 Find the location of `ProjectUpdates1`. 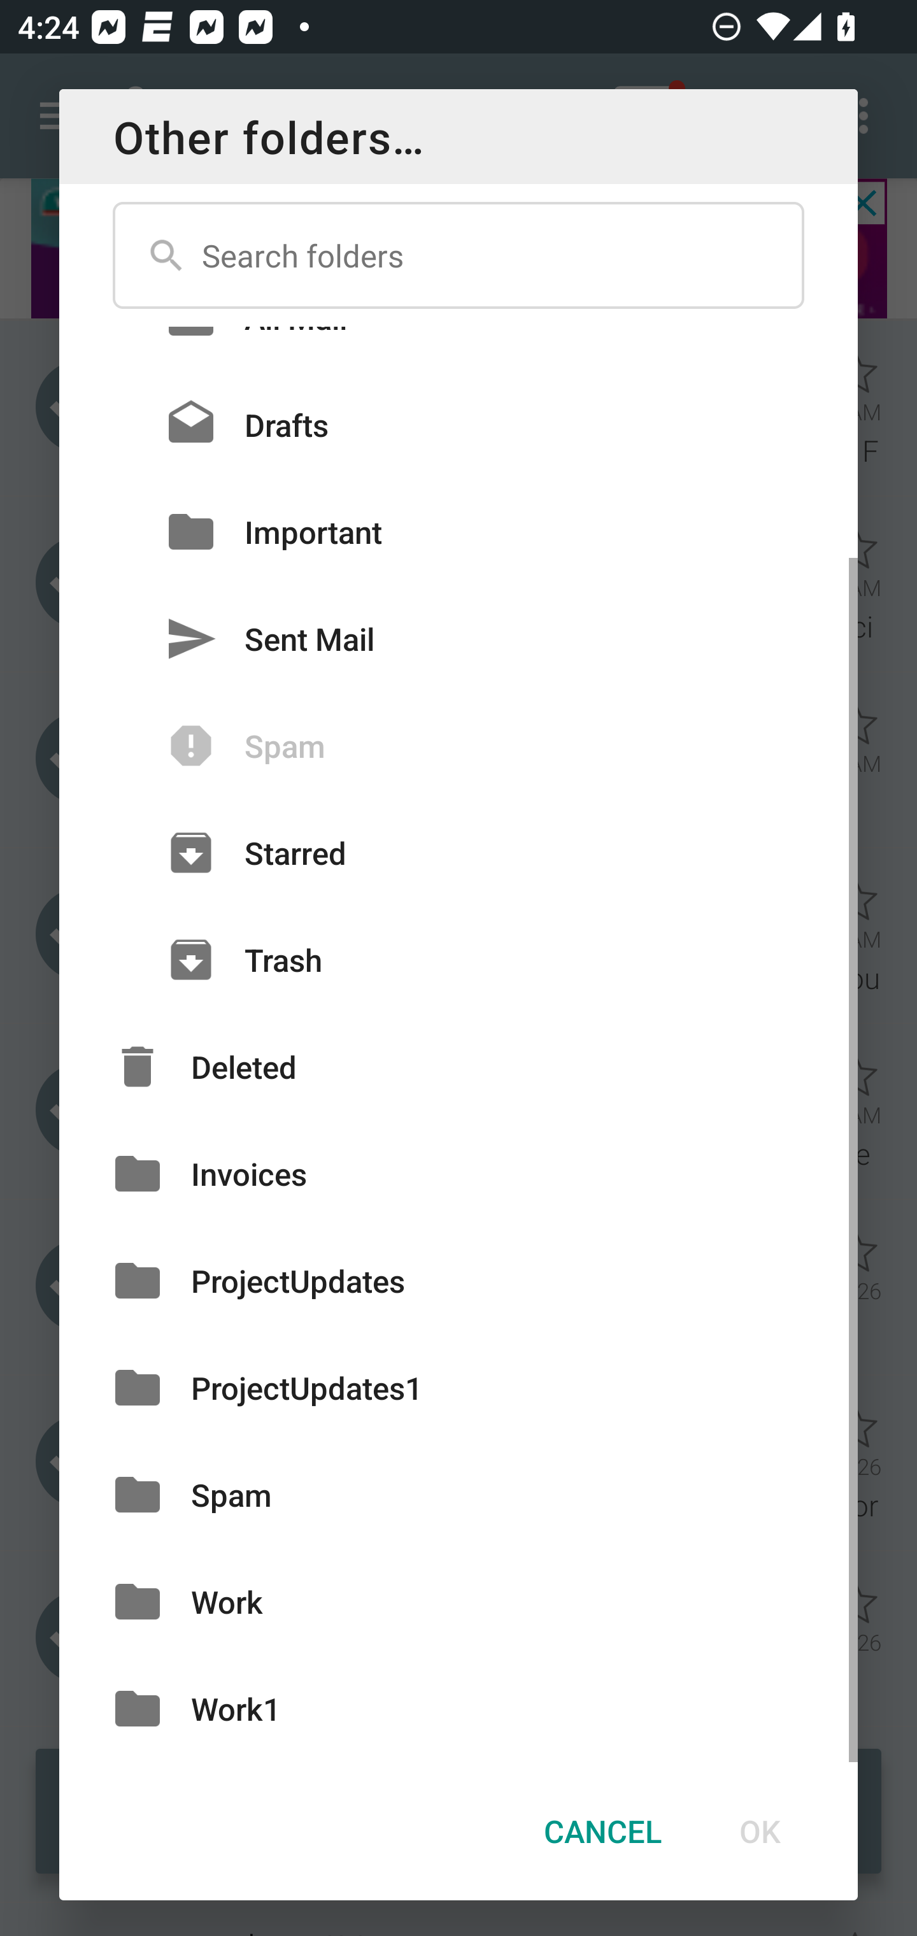

ProjectUpdates1 is located at coordinates (458, 1387).